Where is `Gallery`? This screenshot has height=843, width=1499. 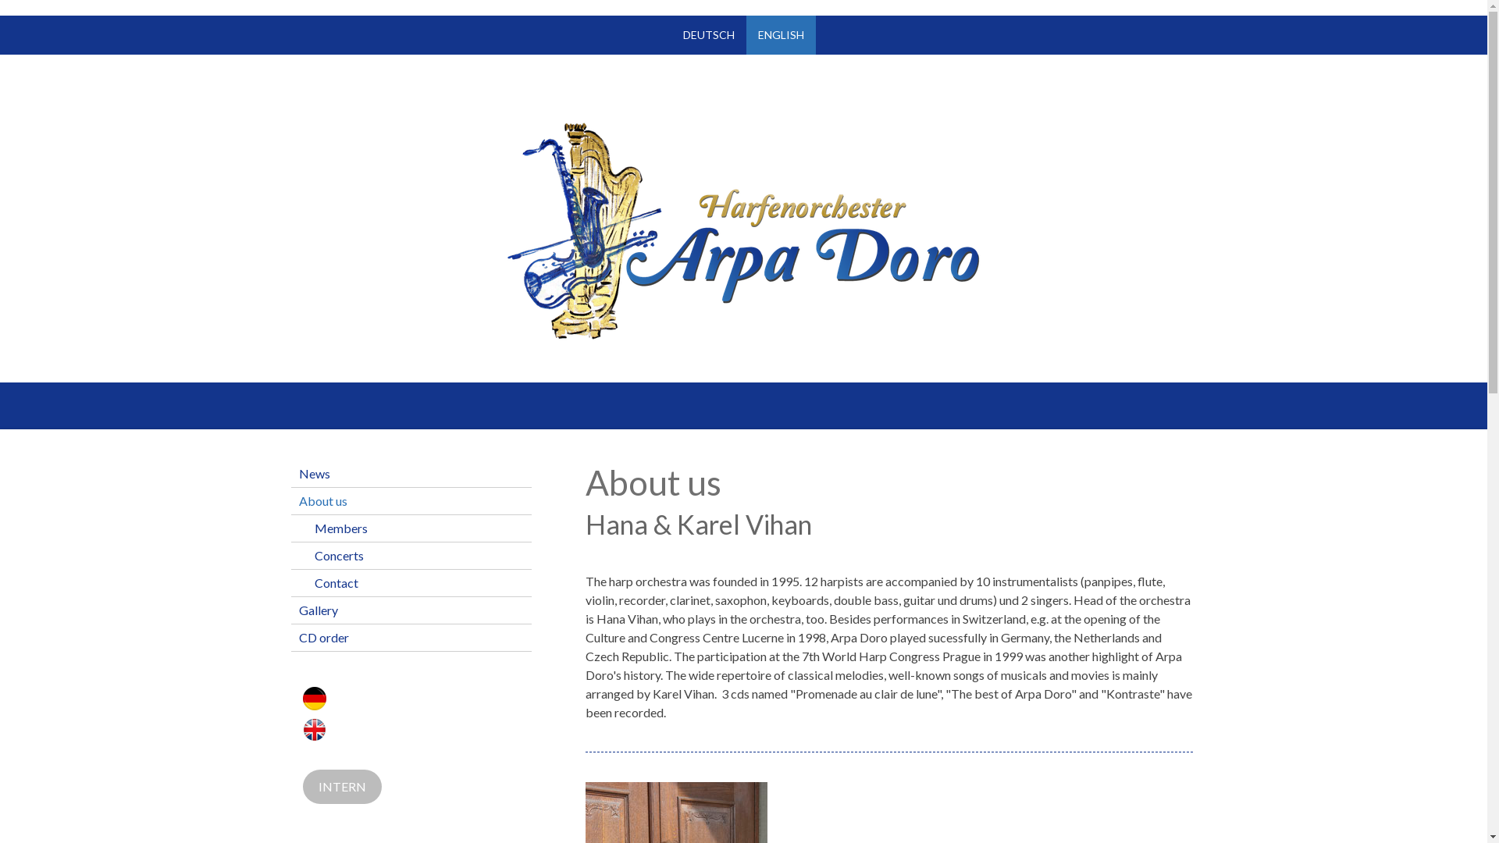
Gallery is located at coordinates (411, 610).